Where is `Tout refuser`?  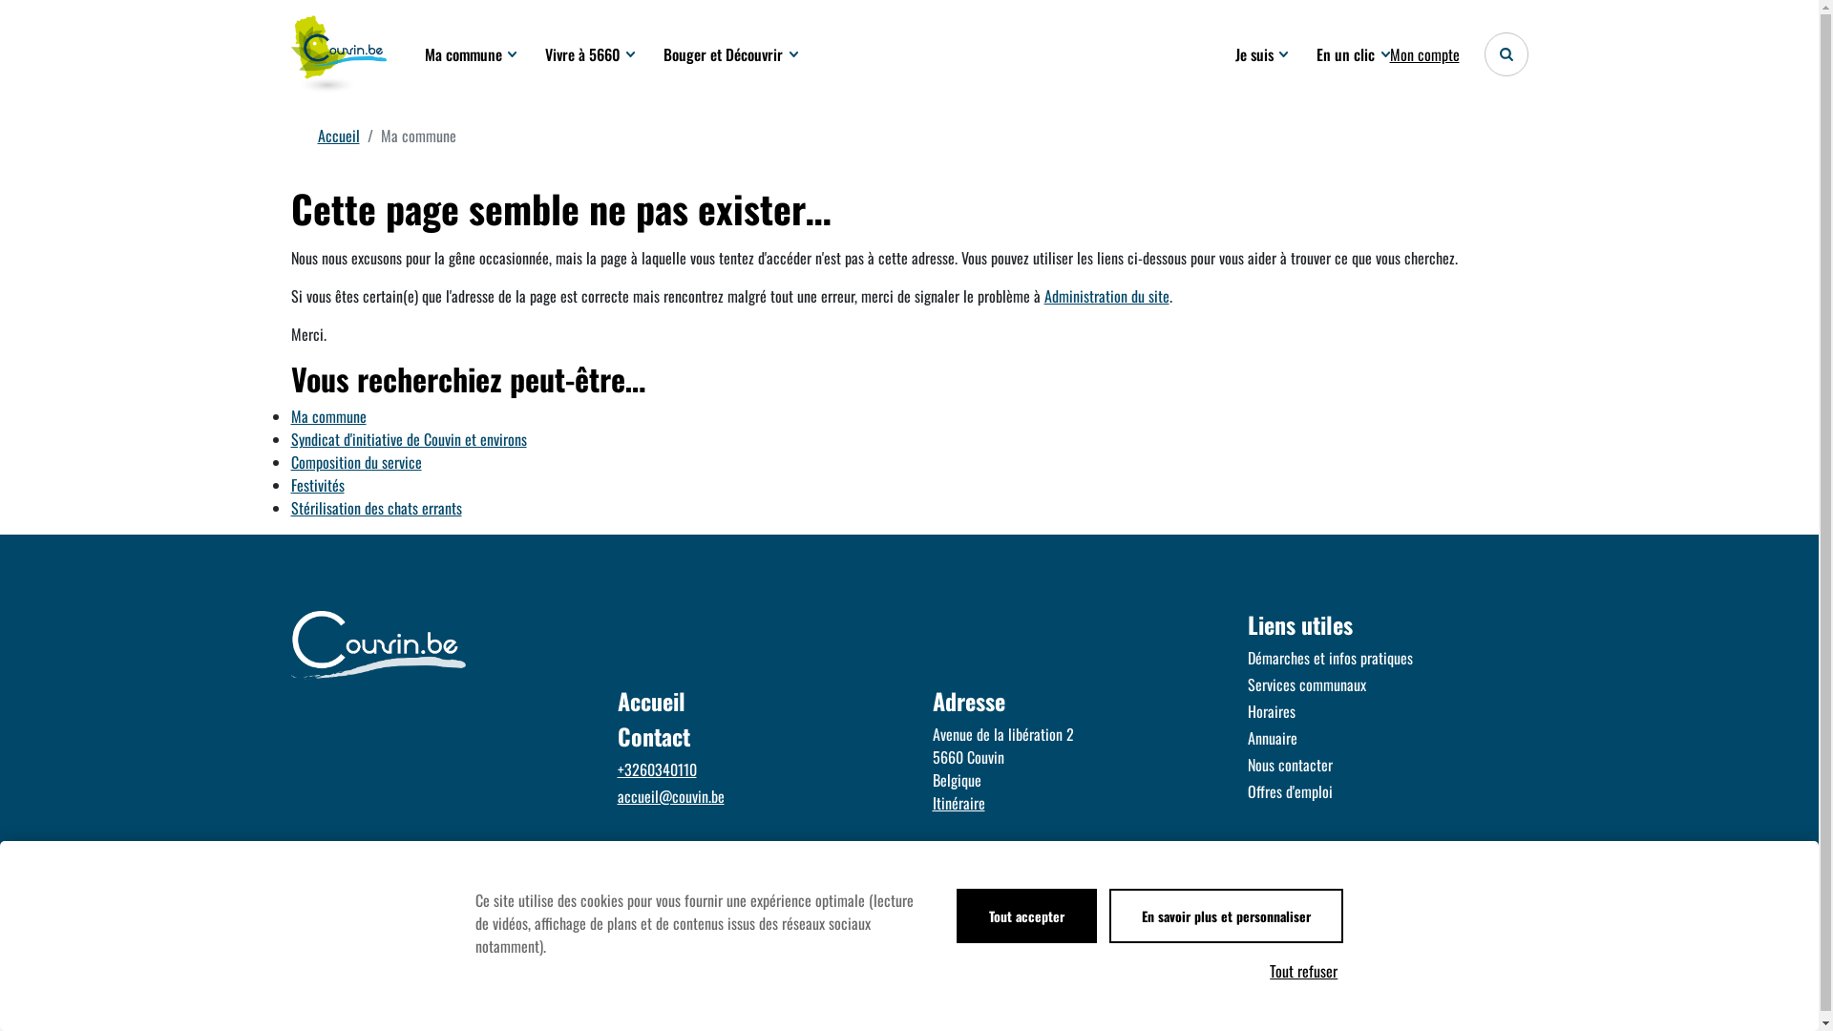 Tout refuser is located at coordinates (1304, 971).